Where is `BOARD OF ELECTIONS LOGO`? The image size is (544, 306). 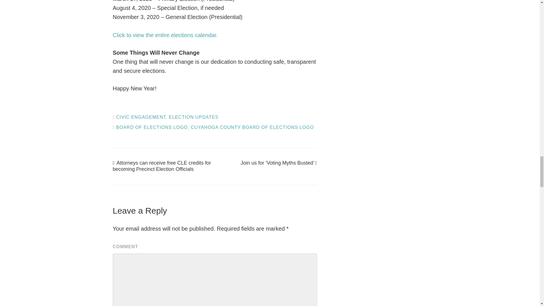
BOARD OF ELECTIONS LOGO is located at coordinates (152, 127).